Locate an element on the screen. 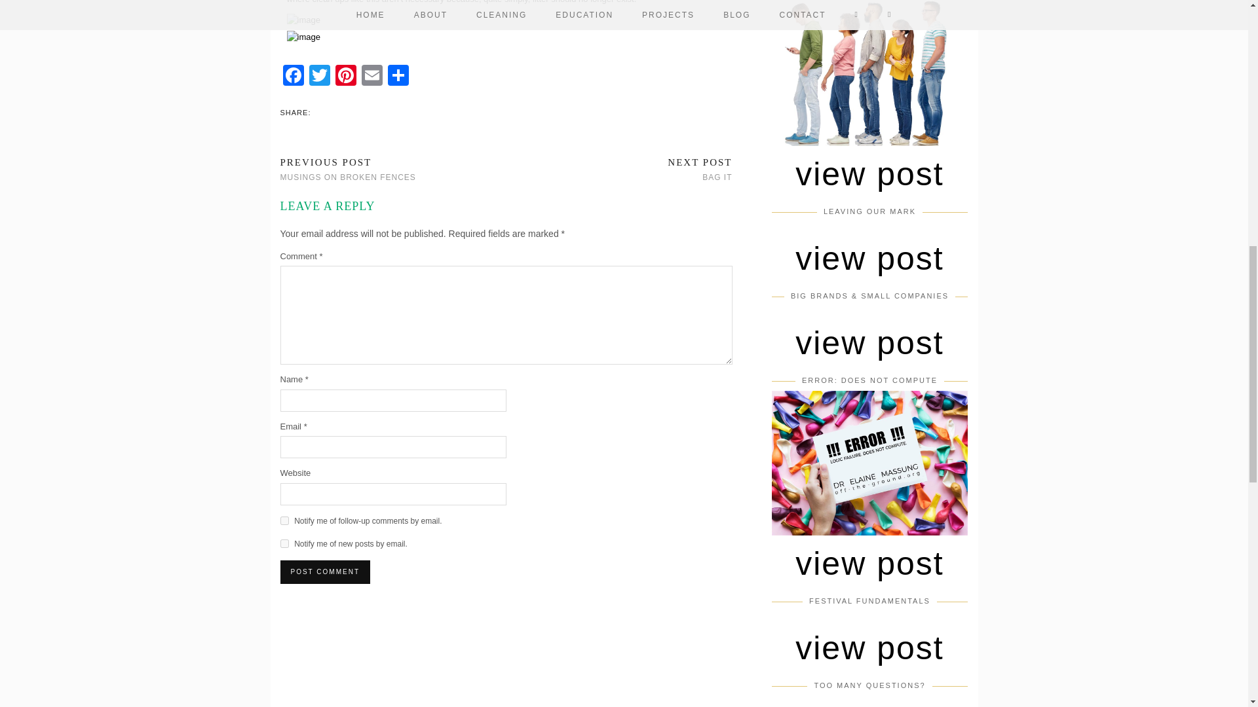 The image size is (1258, 707). Email is located at coordinates (372, 77).